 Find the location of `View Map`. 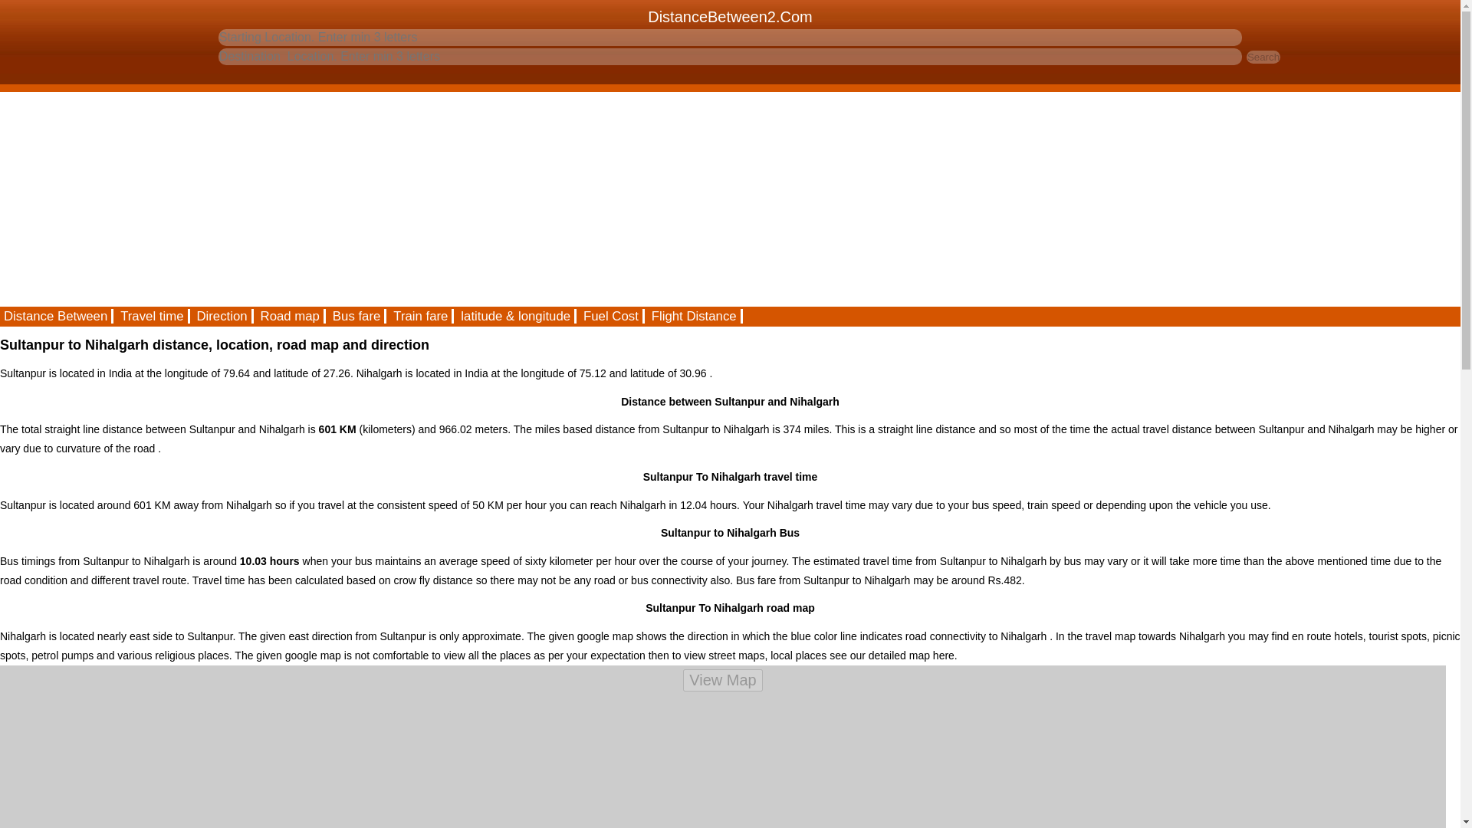

View Map is located at coordinates (722, 679).